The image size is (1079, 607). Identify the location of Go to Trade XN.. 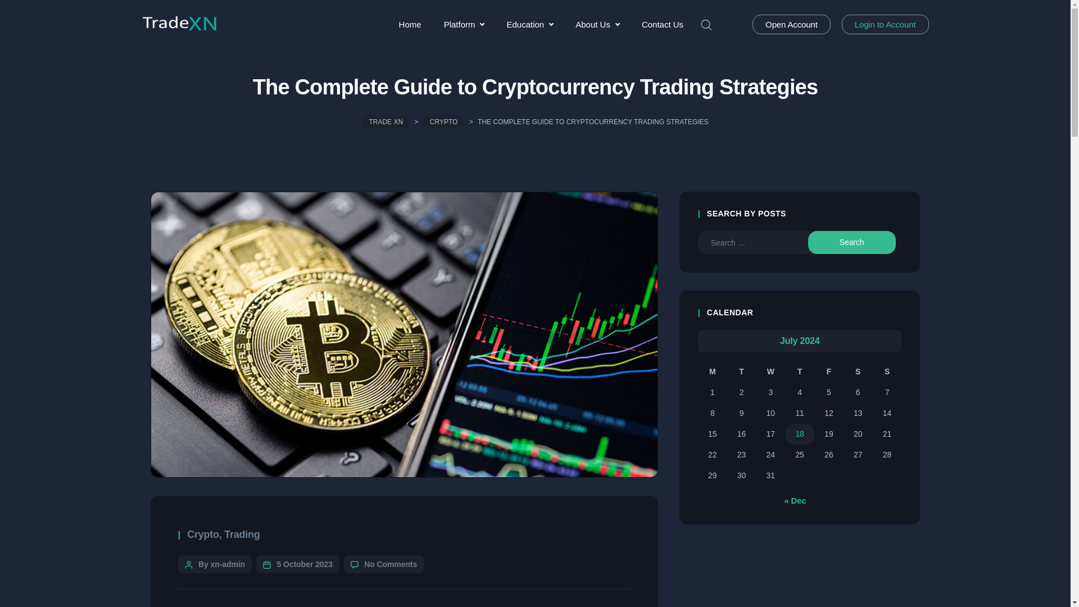
(386, 121).